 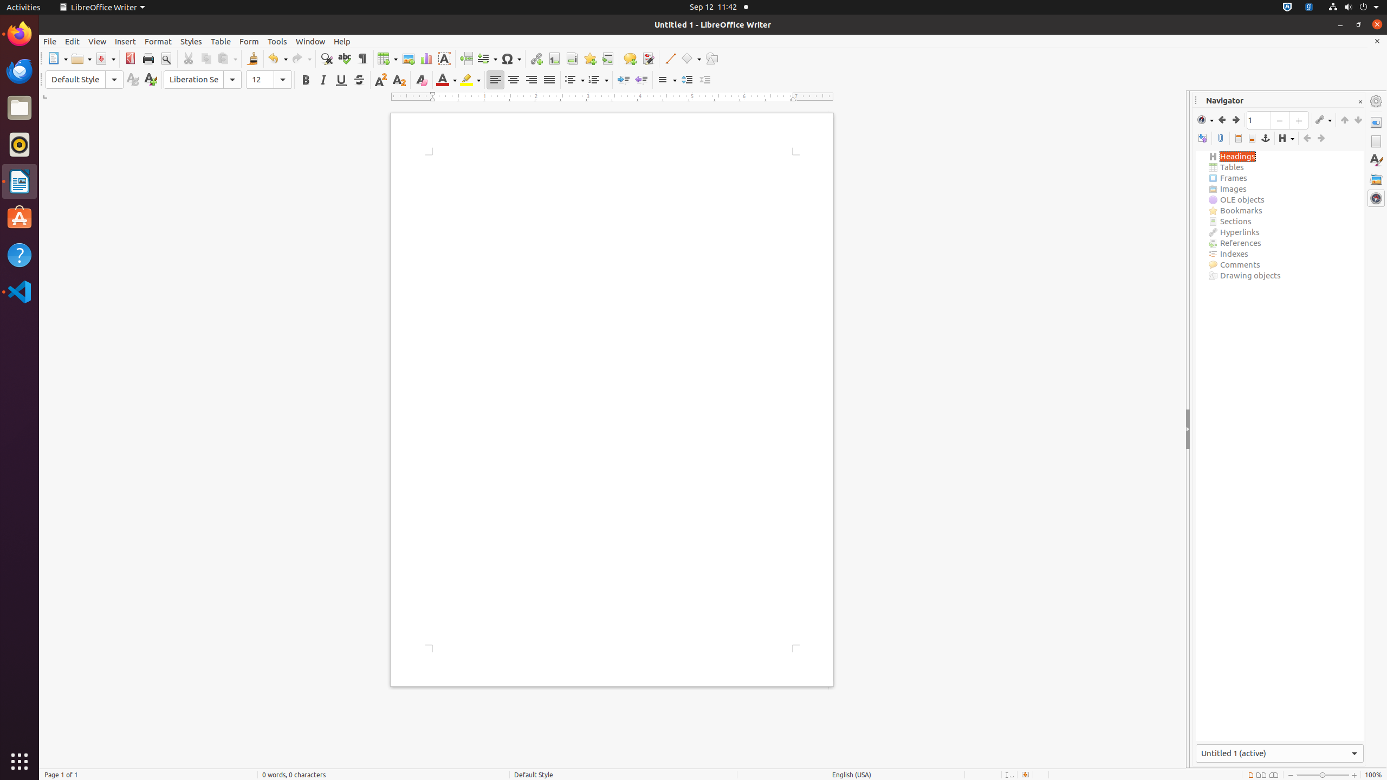 I want to click on Footer, so click(x=1252, y=139).